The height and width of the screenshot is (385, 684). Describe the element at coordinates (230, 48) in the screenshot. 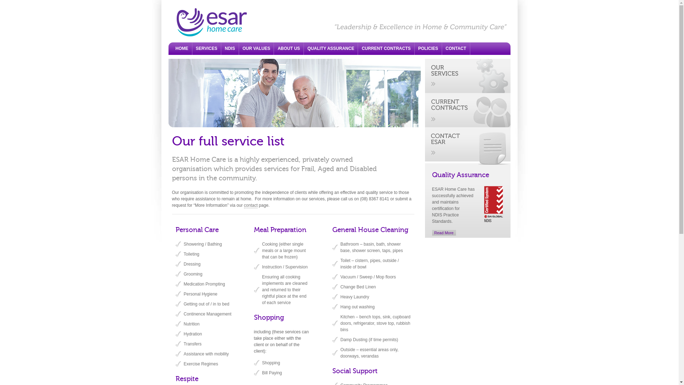

I see `NDIS` at that location.